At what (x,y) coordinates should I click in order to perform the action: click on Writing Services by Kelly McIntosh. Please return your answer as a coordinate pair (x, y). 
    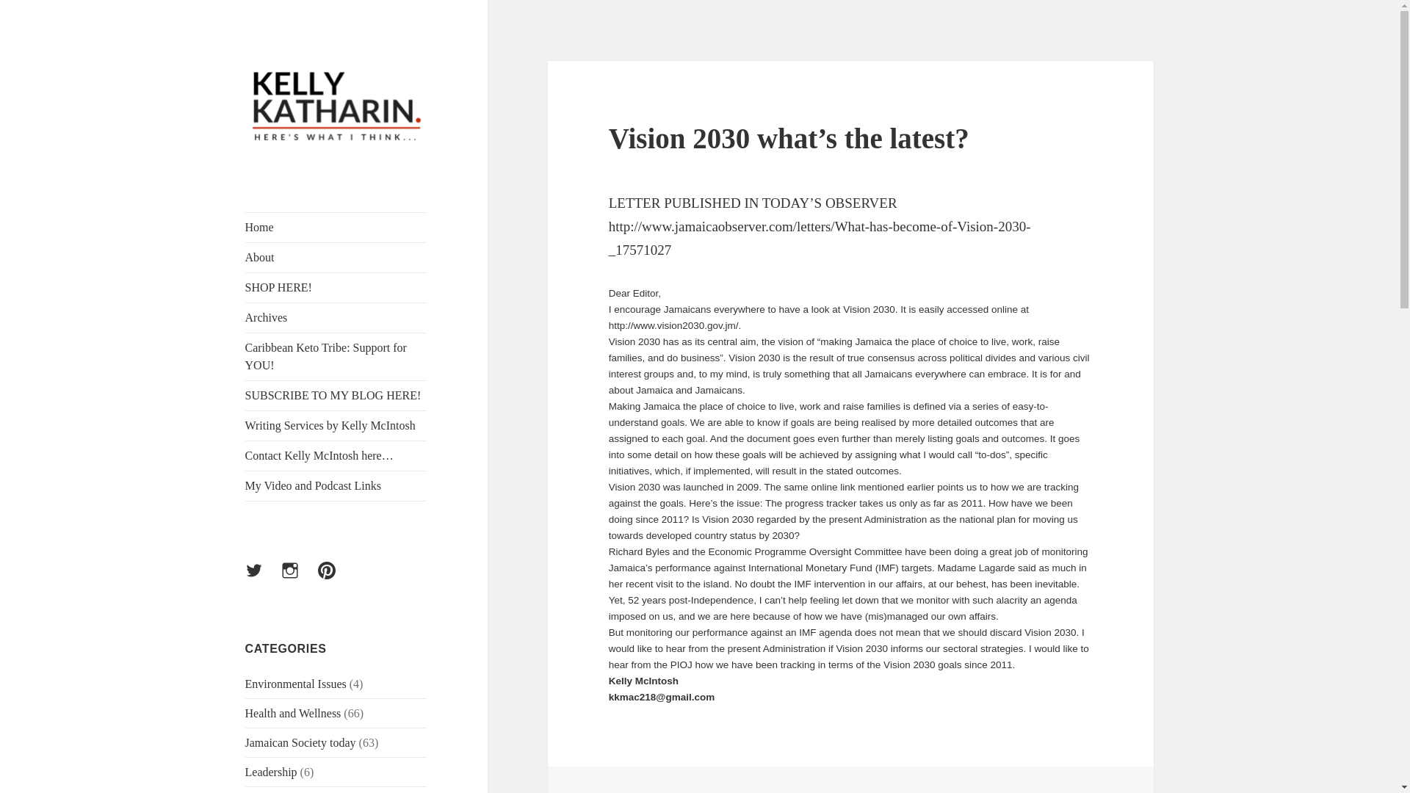
    Looking at the image, I should click on (336, 426).